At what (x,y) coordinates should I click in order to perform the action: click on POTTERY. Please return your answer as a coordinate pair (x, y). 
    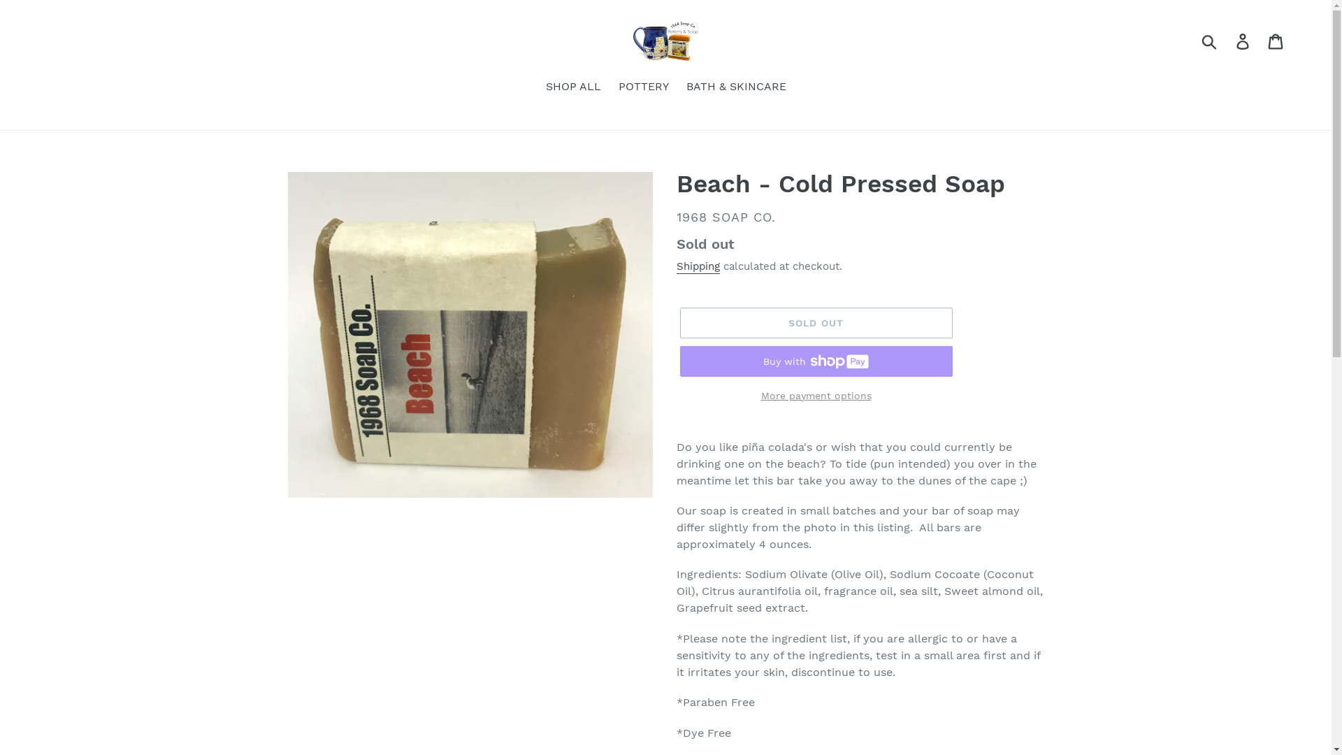
    Looking at the image, I should click on (643, 88).